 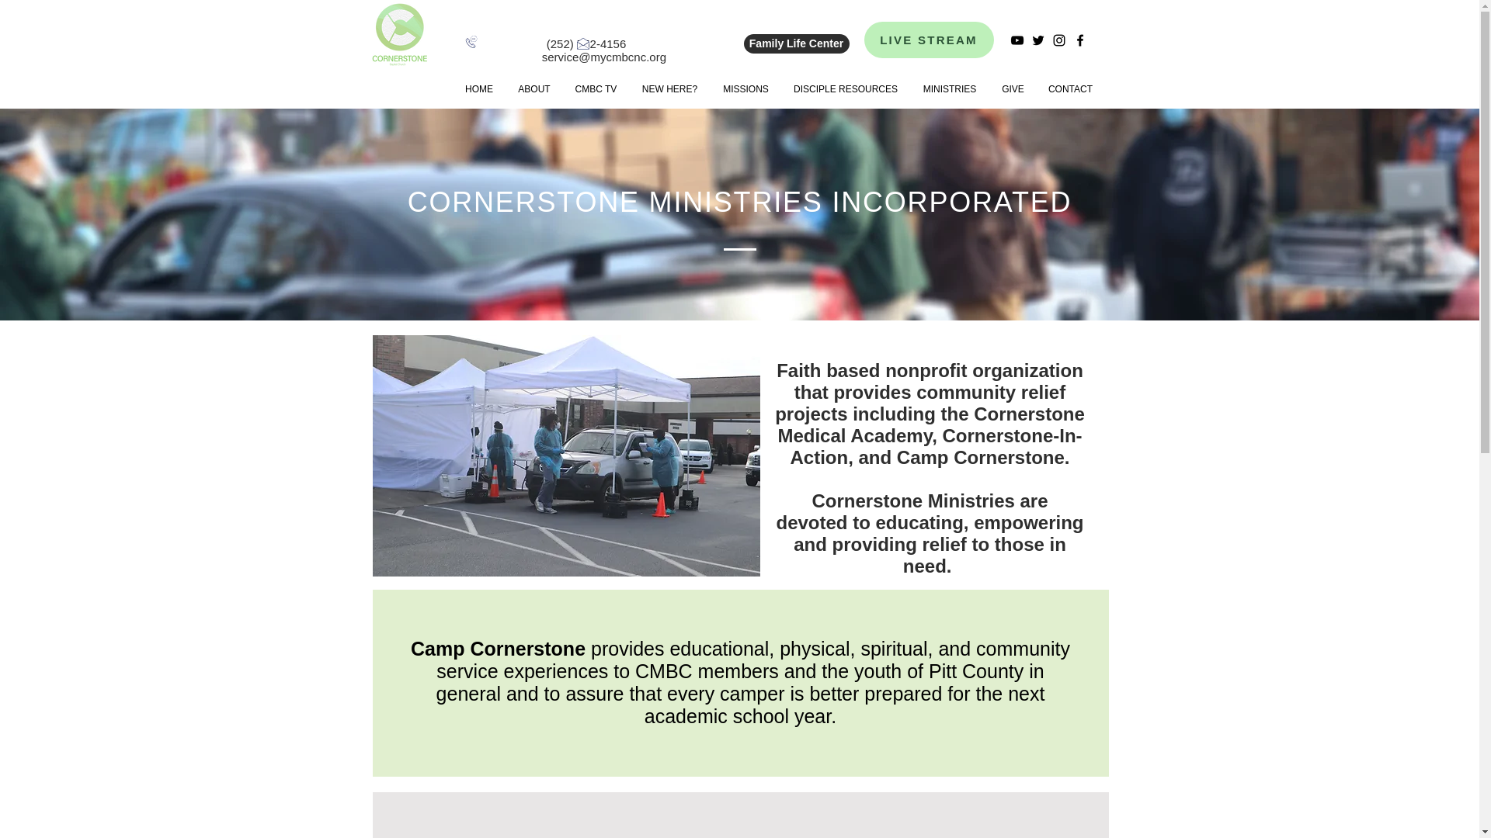 What do you see at coordinates (1013, 88) in the screenshot?
I see `GIVE` at bounding box center [1013, 88].